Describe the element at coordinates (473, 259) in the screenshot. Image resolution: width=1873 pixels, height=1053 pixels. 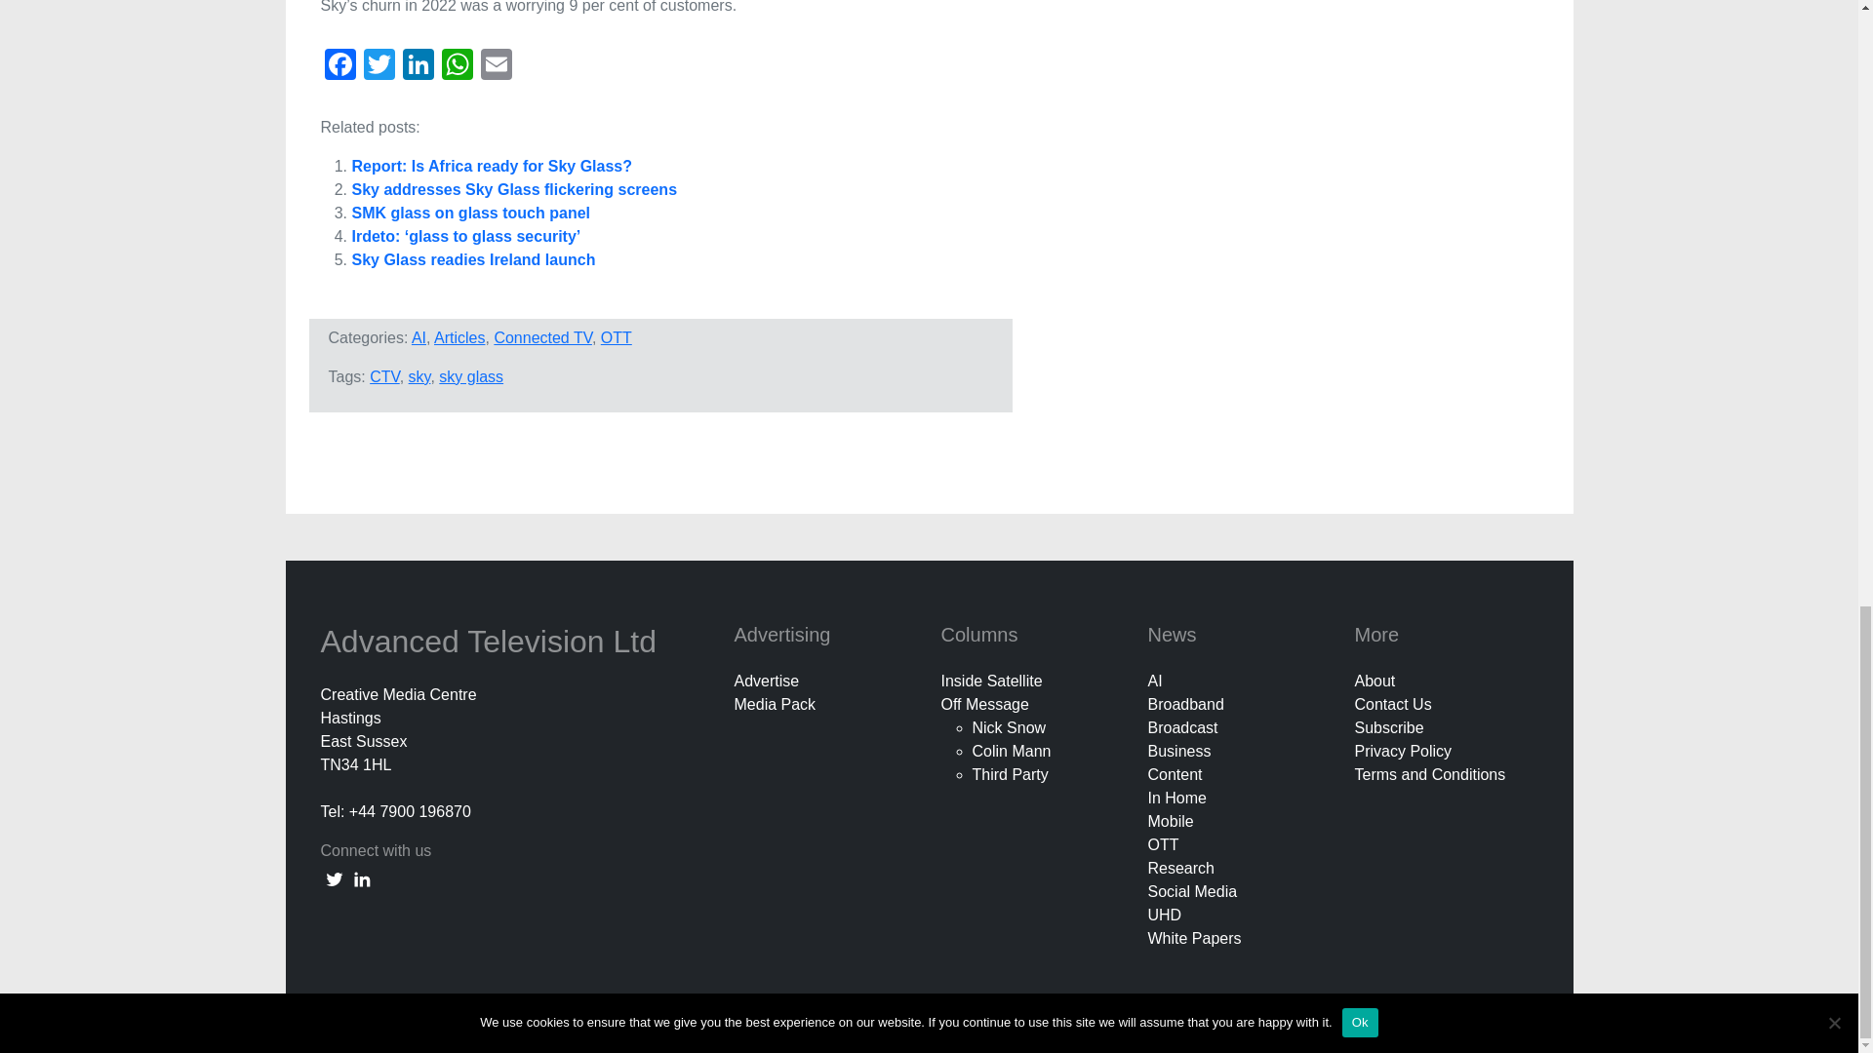
I see `Sky Glass readies Ireland launch` at that location.